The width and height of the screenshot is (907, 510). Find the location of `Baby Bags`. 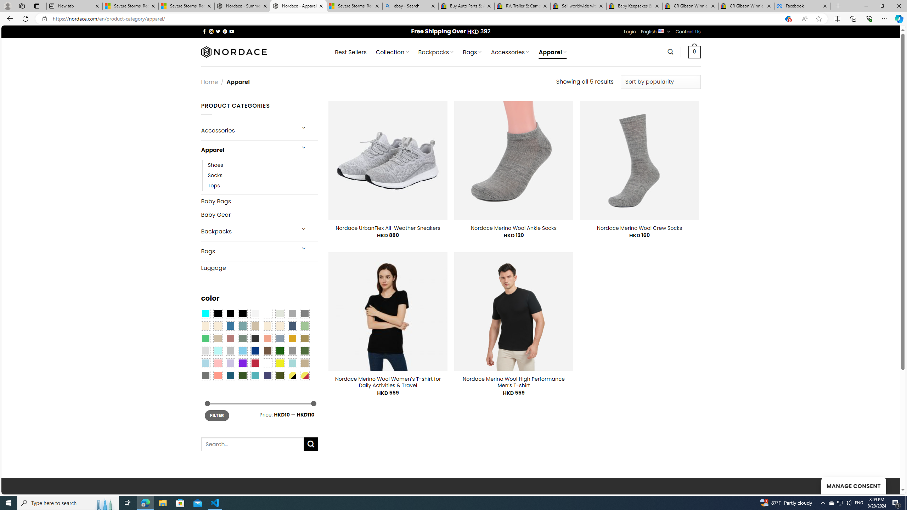

Baby Bags is located at coordinates (259, 201).